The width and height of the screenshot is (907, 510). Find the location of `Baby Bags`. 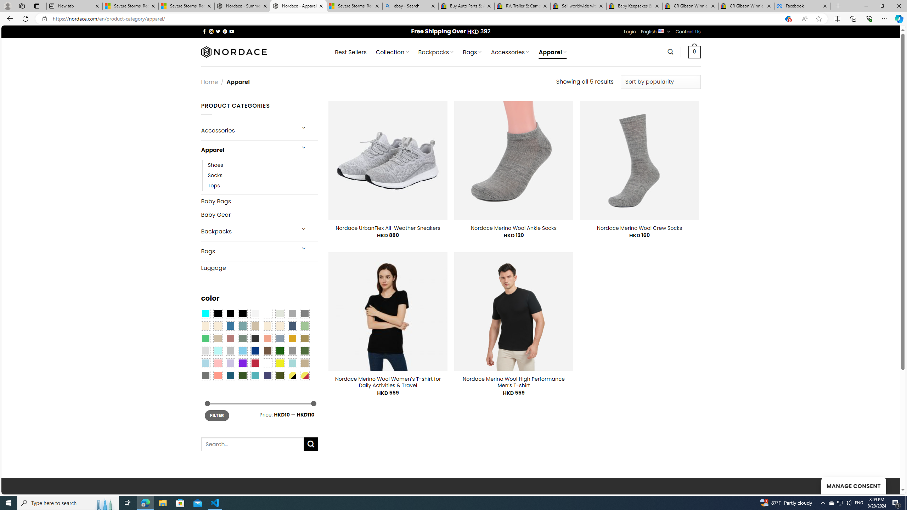

Baby Bags is located at coordinates (259, 201).